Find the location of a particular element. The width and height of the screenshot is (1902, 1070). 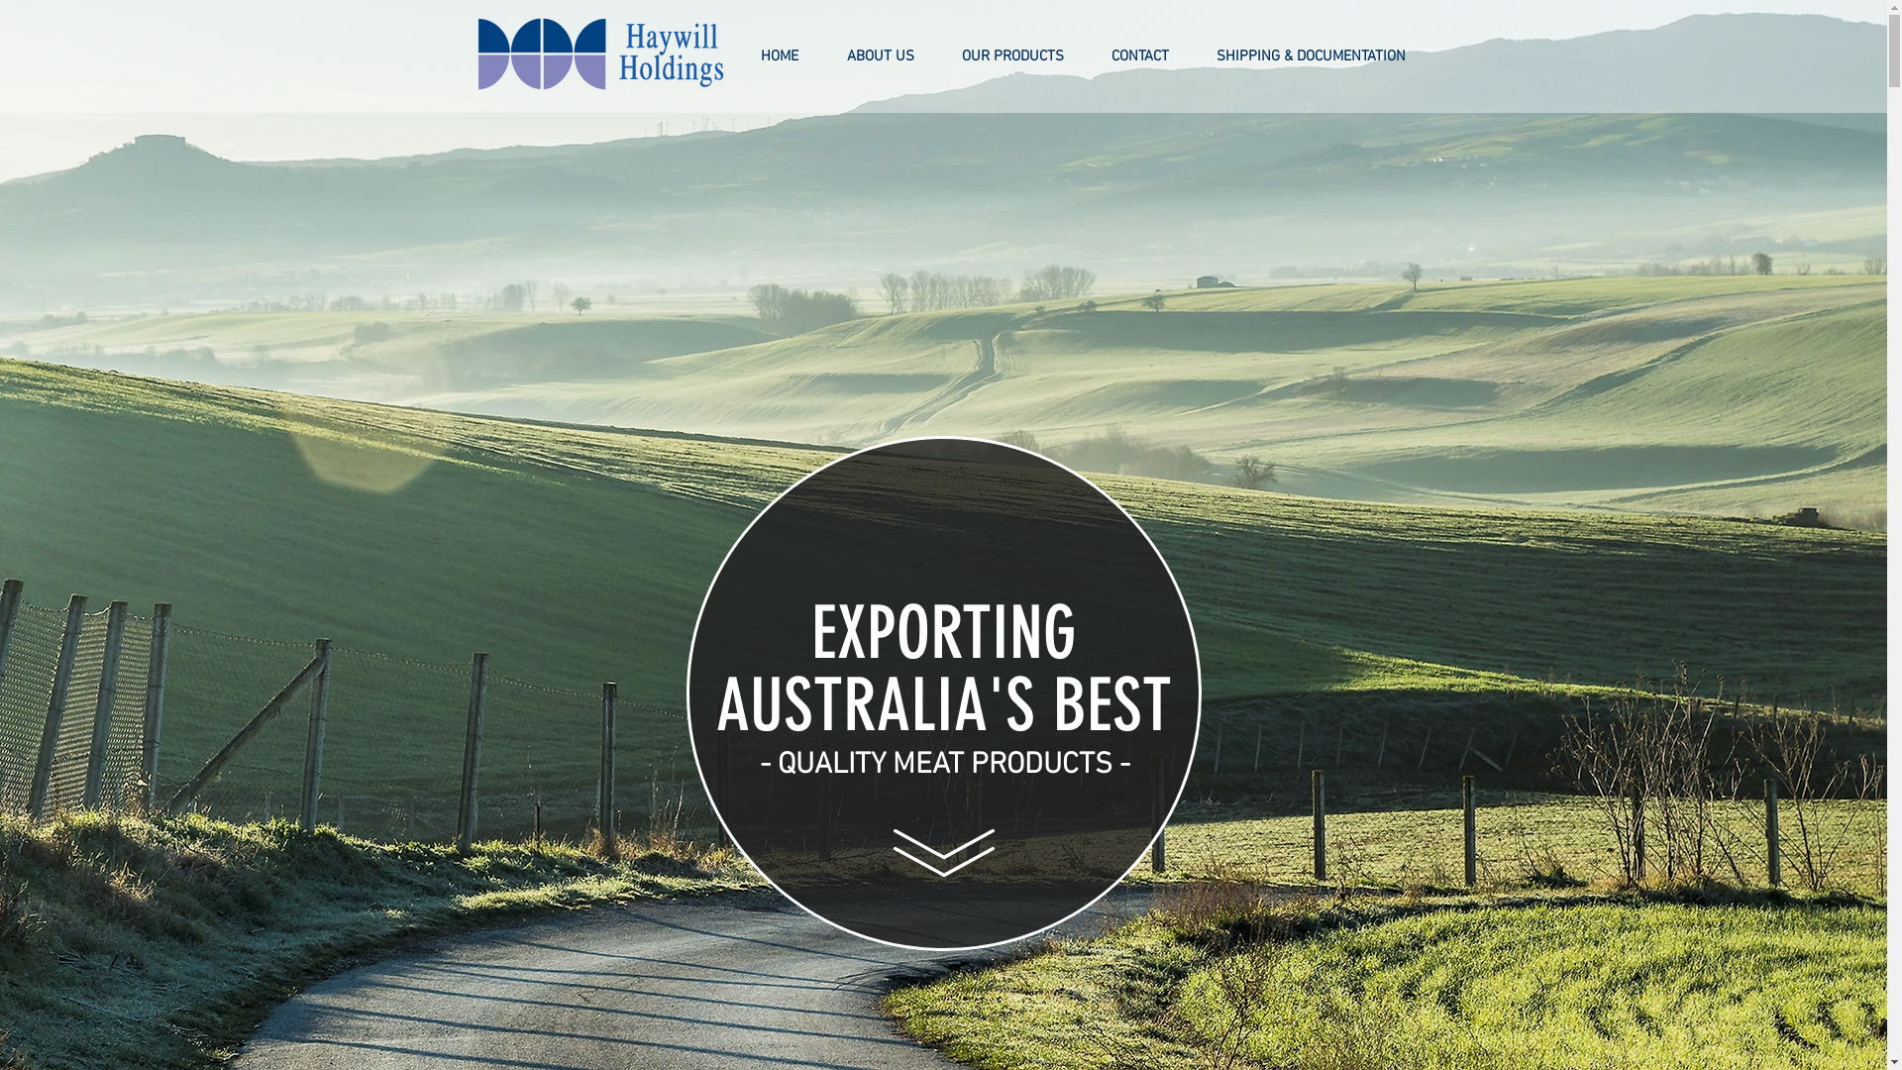

Haywill-logo-landscape.png is located at coordinates (600, 53).